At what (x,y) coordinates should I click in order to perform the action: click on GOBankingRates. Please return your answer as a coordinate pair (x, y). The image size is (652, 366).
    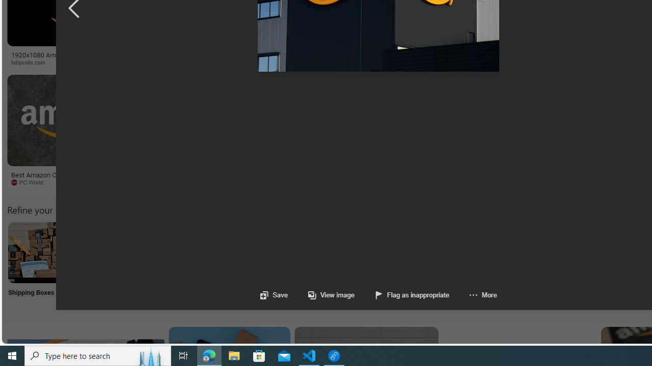
    Looking at the image, I should click on (202, 62).